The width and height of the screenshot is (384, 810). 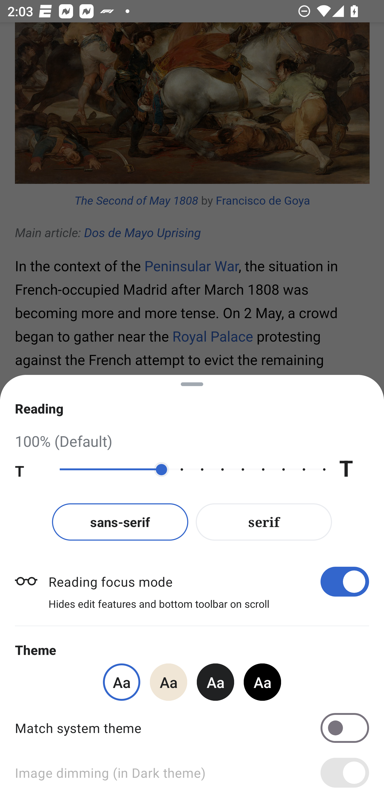 What do you see at coordinates (192, 728) in the screenshot?
I see `Match system theme` at bounding box center [192, 728].